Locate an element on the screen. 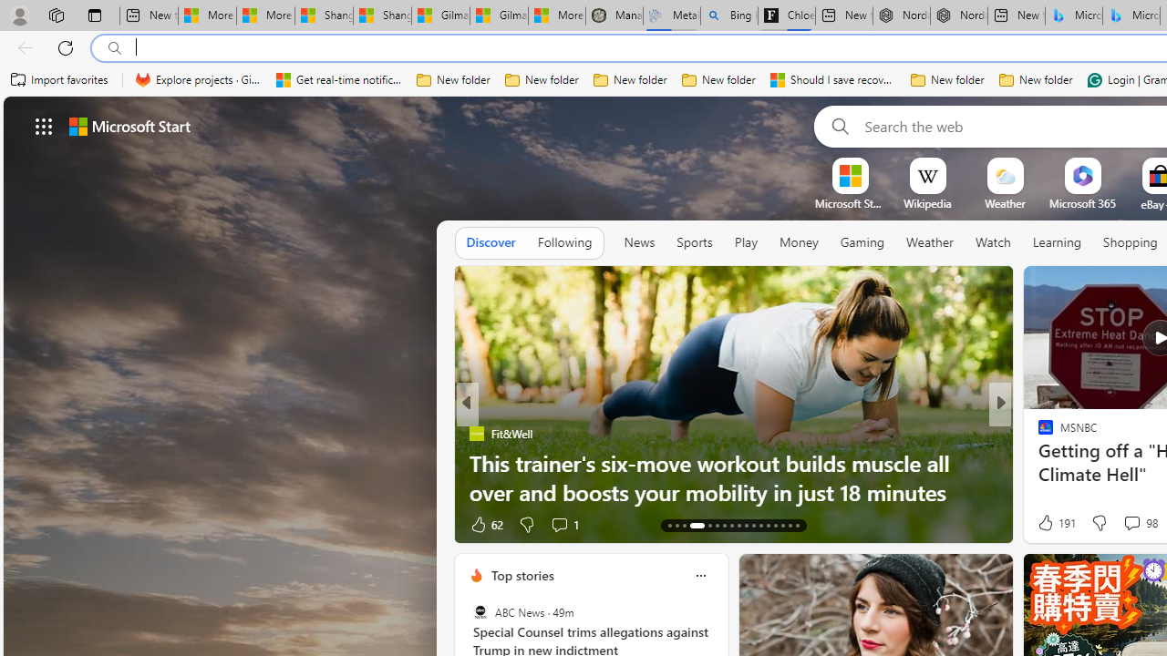 The image size is (1167, 656). Reader's Digest is located at coordinates (1038, 434).